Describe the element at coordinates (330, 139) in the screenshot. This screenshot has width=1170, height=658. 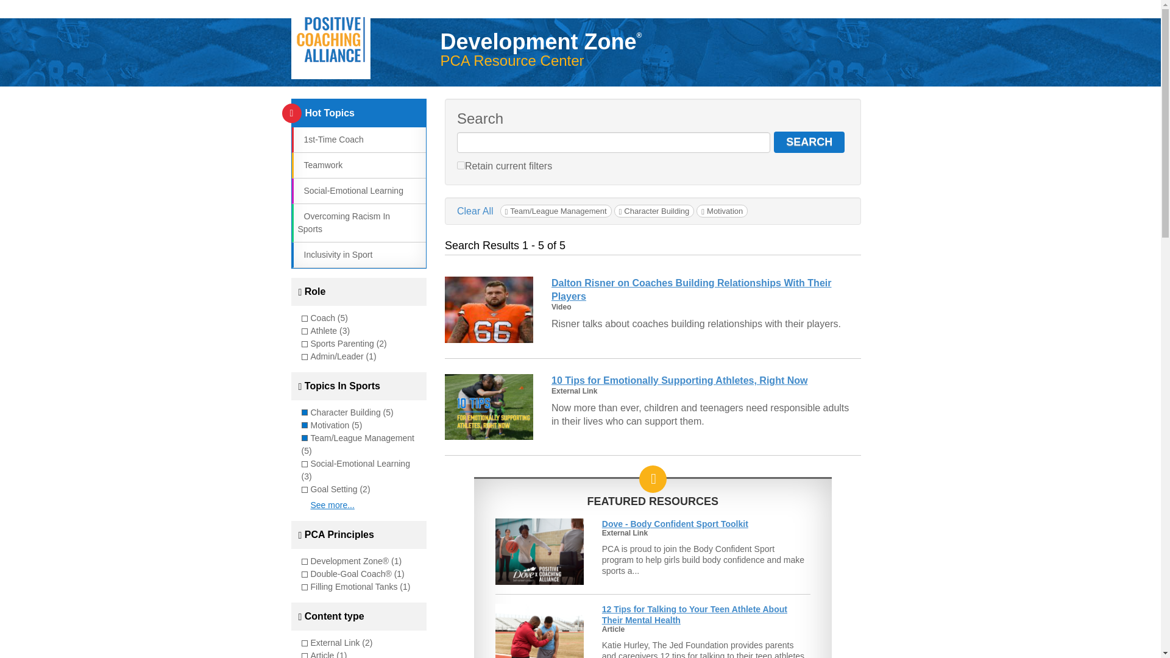
I see `1st-Time Coach` at that location.